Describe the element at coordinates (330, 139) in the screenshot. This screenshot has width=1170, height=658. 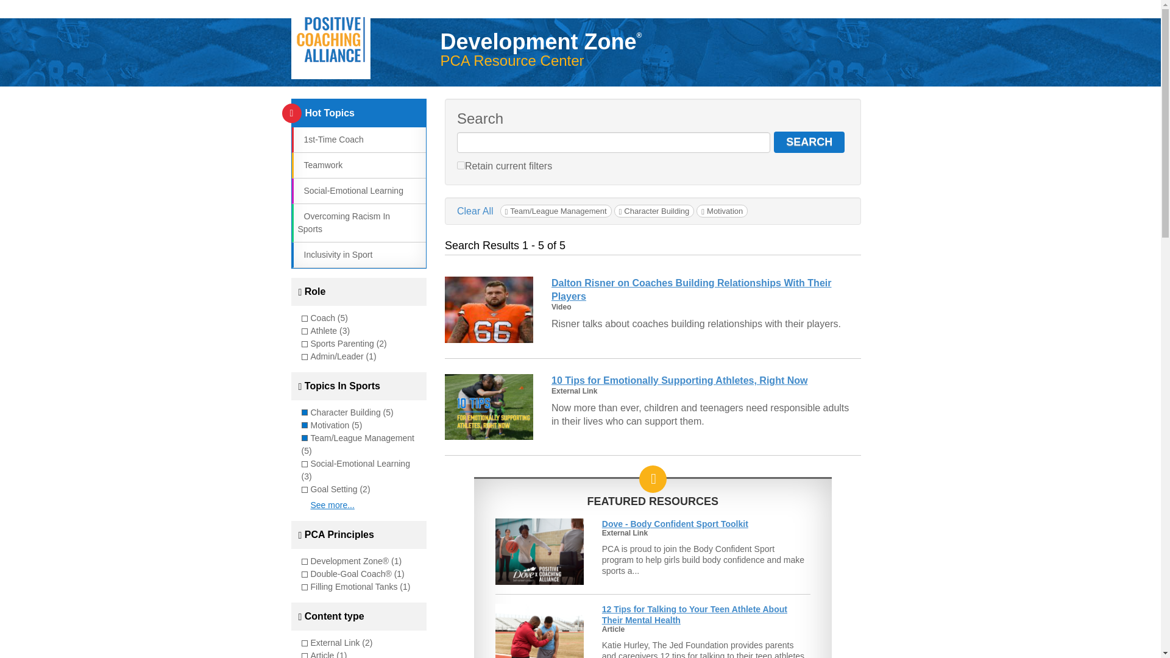
I see `1st-Time Coach` at that location.